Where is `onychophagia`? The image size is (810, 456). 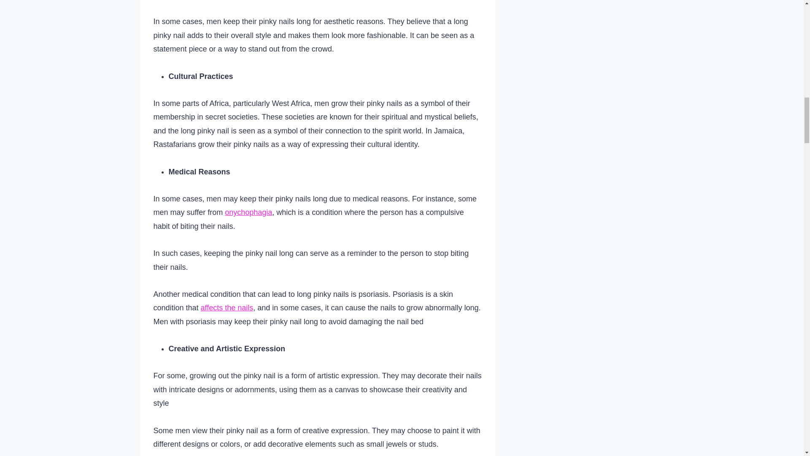
onychophagia is located at coordinates (248, 212).